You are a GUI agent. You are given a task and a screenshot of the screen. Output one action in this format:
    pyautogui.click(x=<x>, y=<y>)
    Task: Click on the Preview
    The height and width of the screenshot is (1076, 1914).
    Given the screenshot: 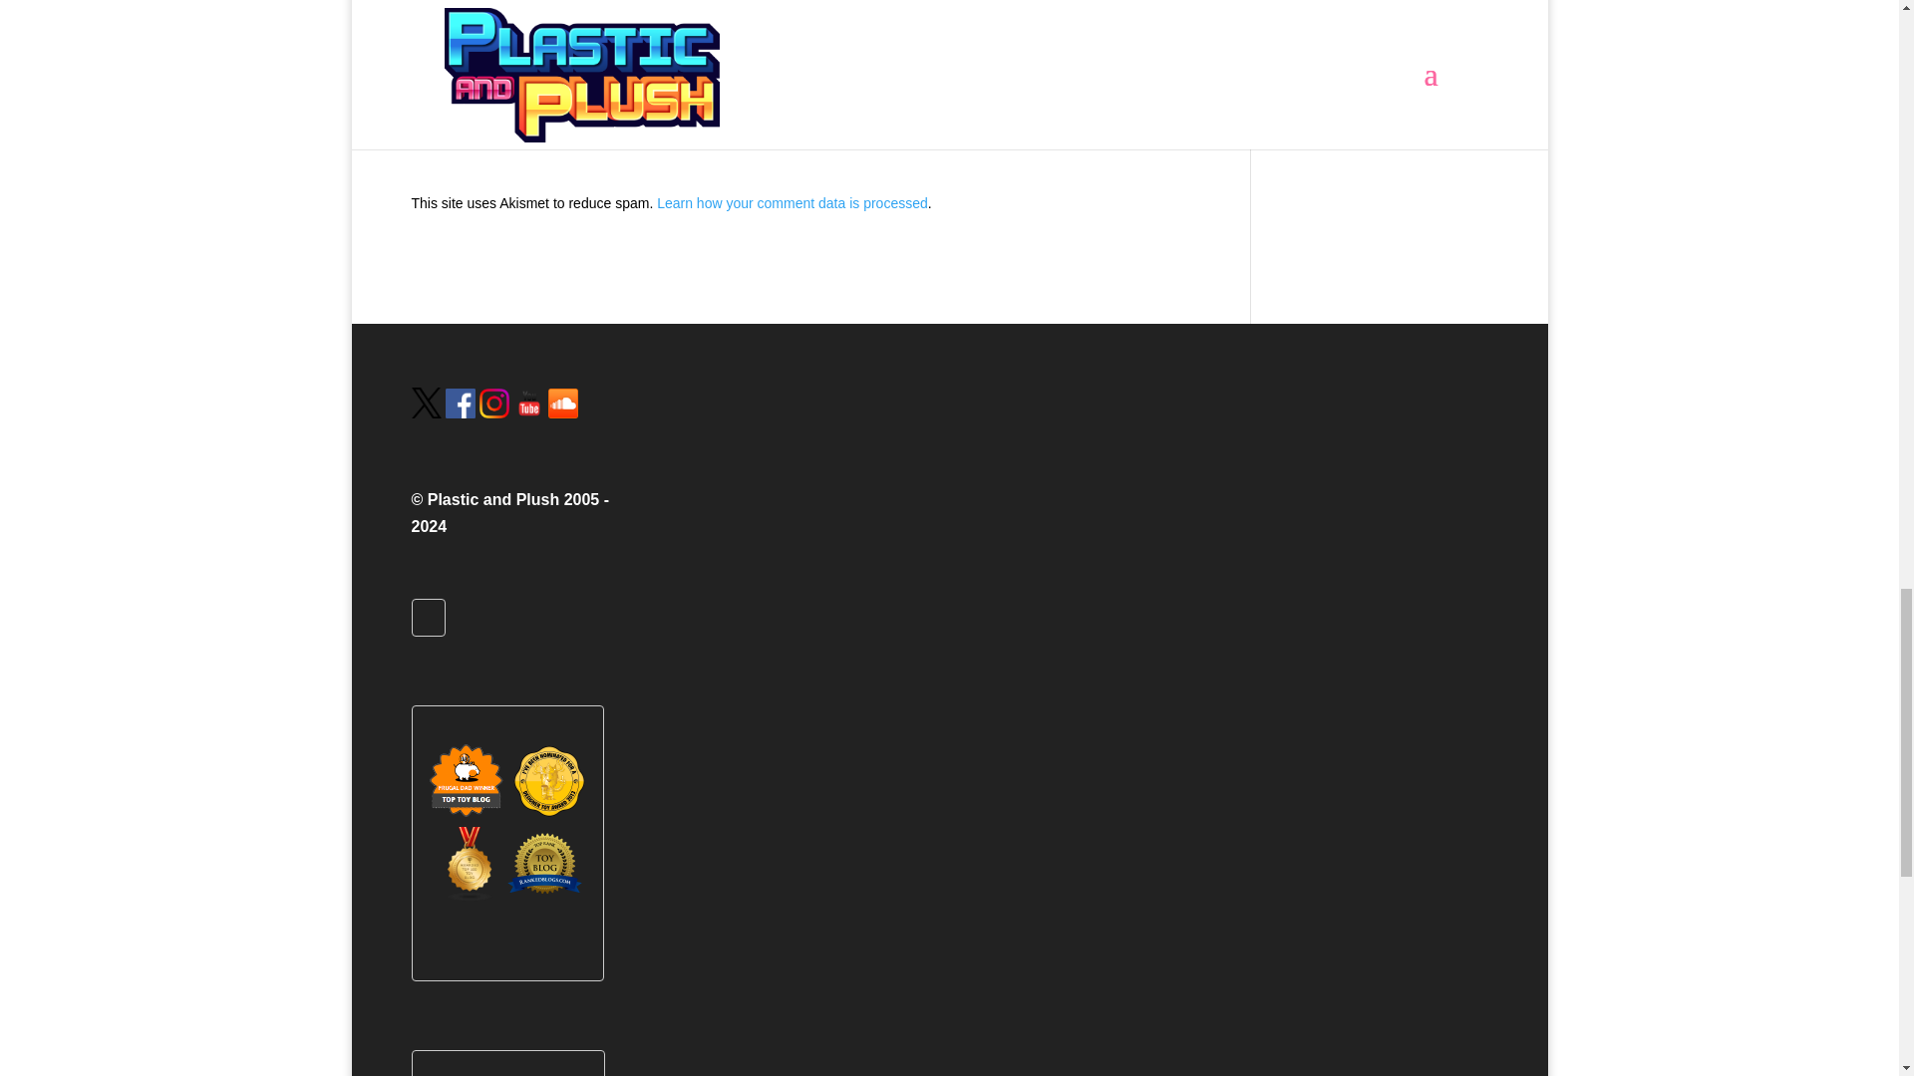 What is the action you would take?
    pyautogui.click(x=1159, y=82)
    